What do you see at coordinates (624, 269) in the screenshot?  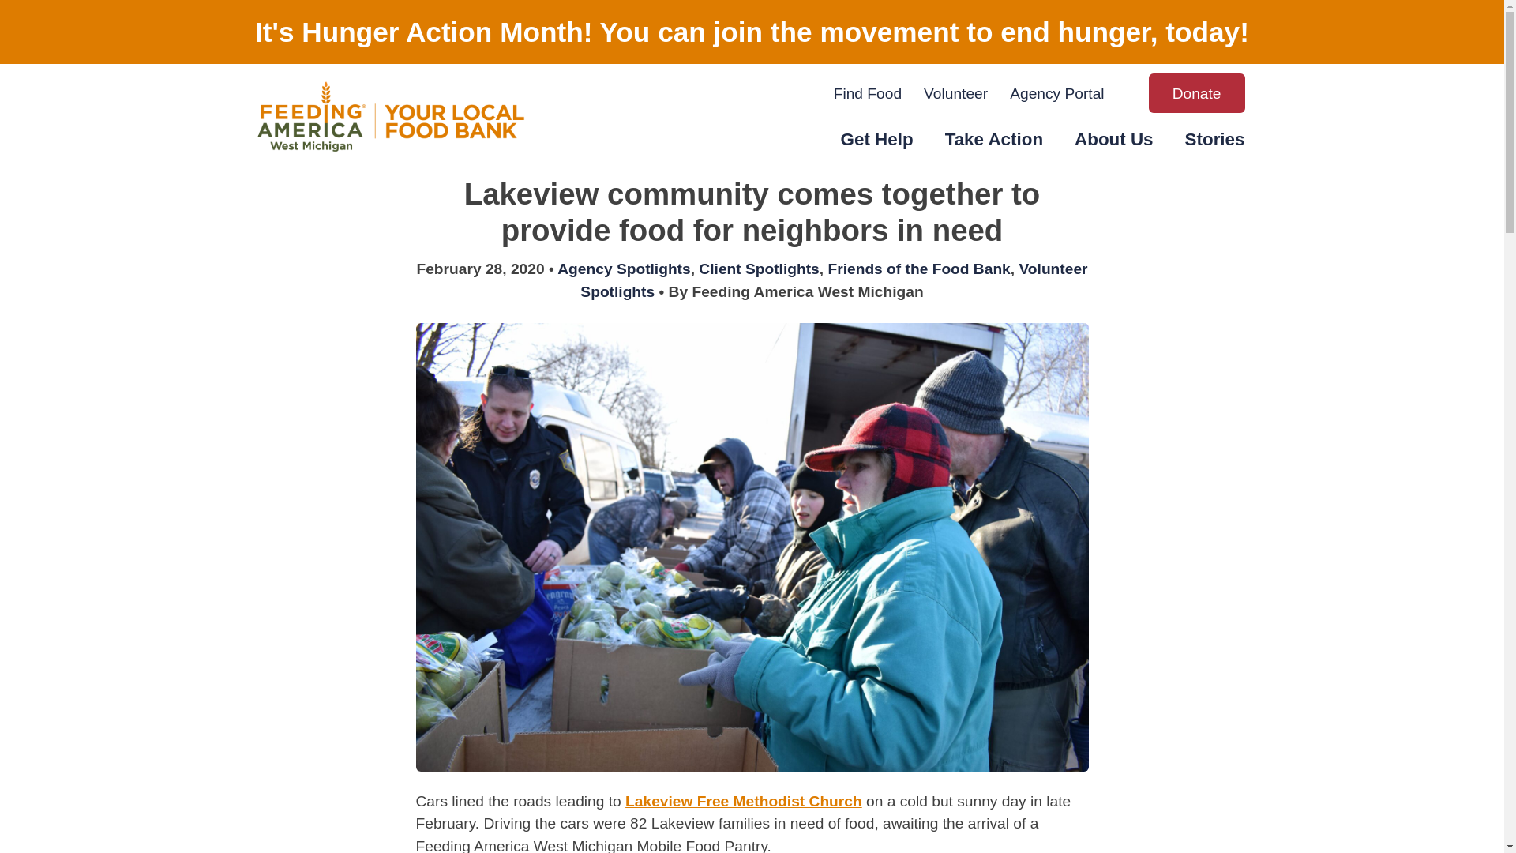 I see `Agency Spotlights` at bounding box center [624, 269].